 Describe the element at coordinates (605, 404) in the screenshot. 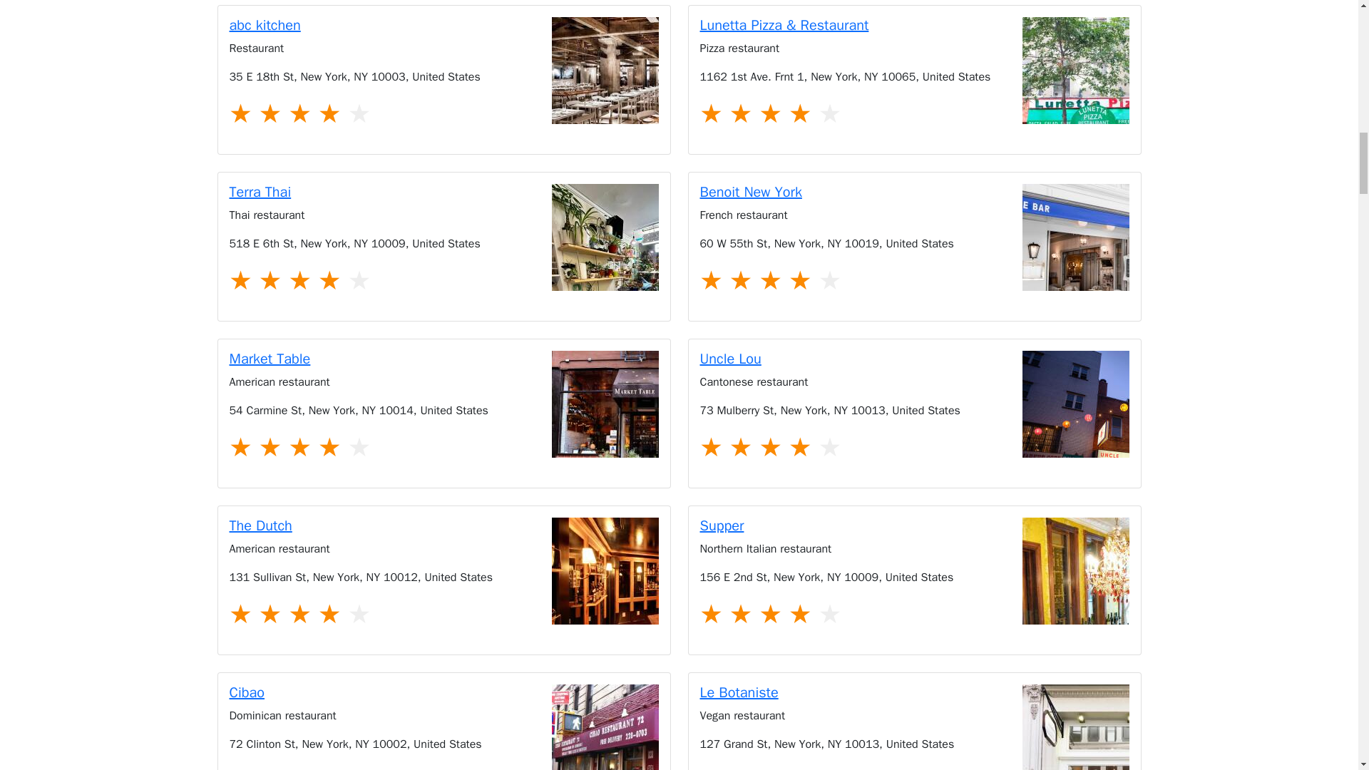

I see `Market Table` at that location.